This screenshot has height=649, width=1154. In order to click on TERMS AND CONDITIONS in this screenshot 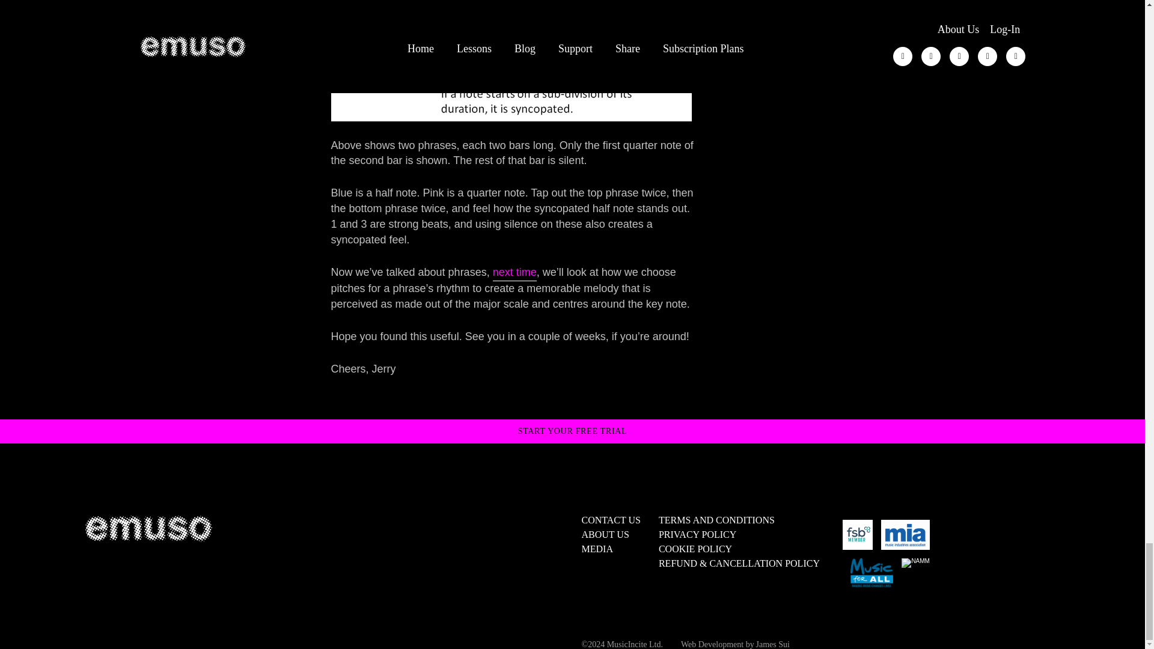, I will do `click(716, 520)`.